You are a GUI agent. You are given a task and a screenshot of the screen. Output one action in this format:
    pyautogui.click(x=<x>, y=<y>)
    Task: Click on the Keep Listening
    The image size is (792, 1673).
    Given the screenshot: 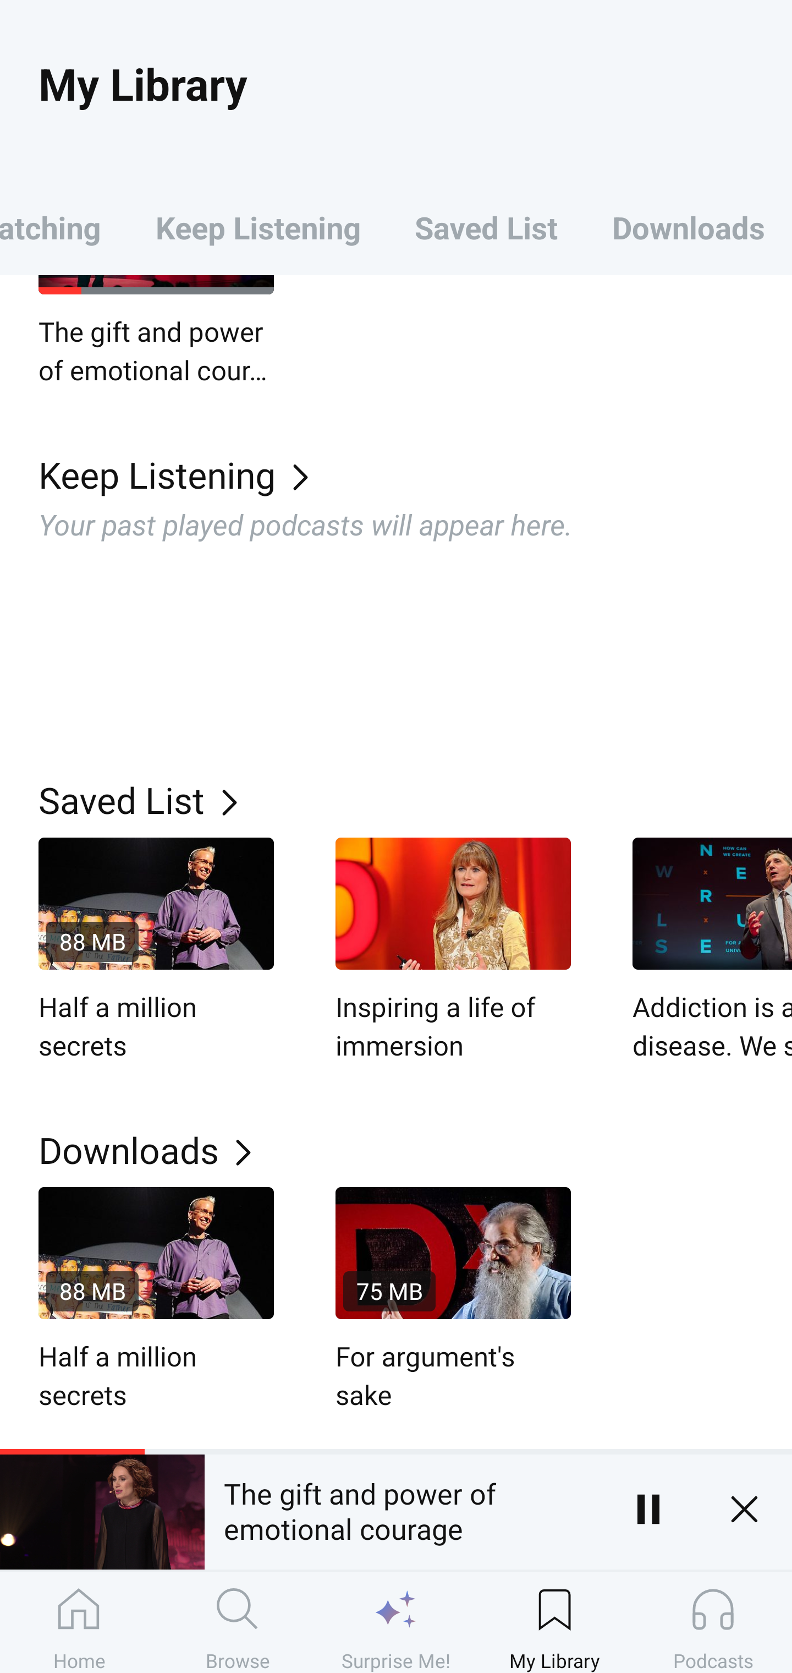 What is the action you would take?
    pyautogui.click(x=415, y=474)
    